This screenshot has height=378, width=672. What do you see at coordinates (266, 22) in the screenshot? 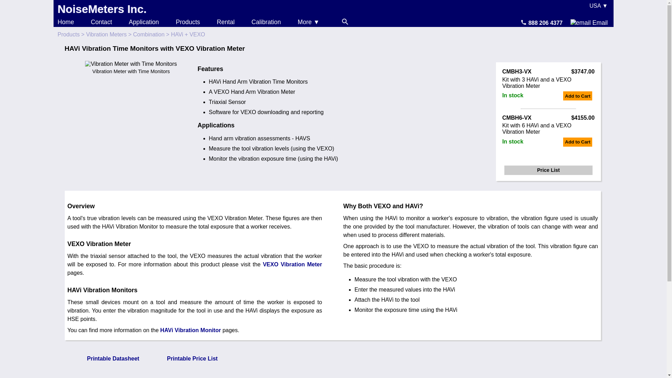
I see `Calibration` at bounding box center [266, 22].